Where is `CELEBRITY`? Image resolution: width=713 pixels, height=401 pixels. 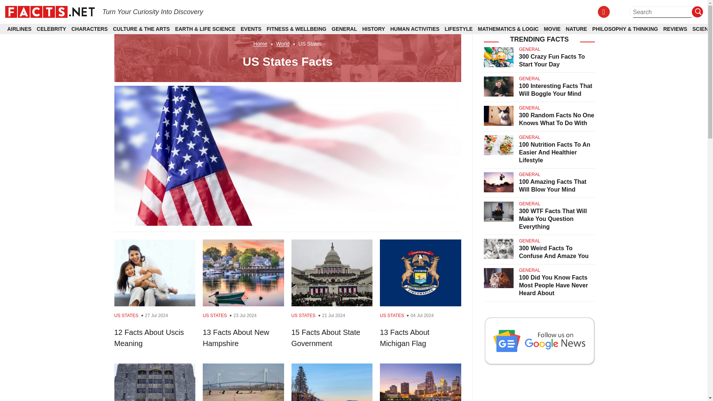 CELEBRITY is located at coordinates (51, 29).